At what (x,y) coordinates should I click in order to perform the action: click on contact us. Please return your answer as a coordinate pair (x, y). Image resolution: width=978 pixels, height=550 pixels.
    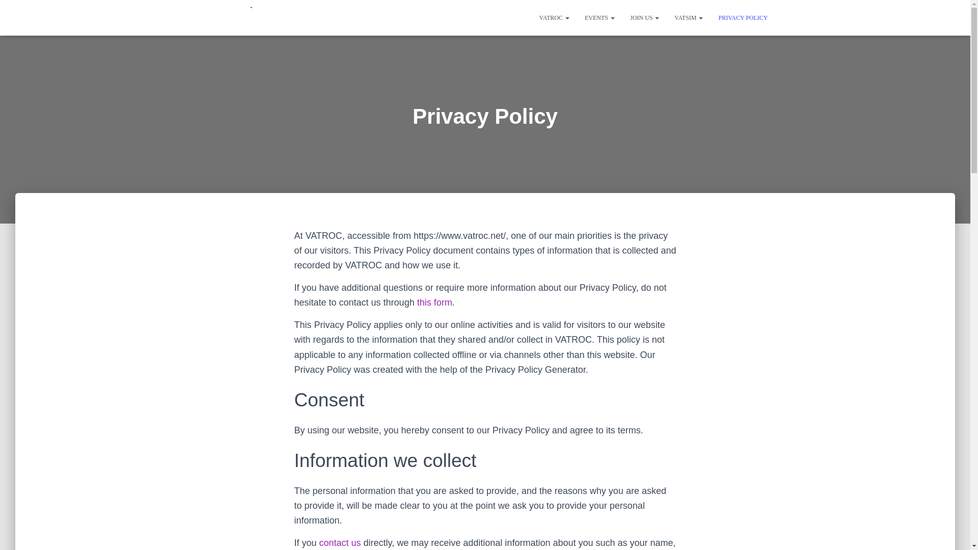
    Looking at the image, I should click on (340, 543).